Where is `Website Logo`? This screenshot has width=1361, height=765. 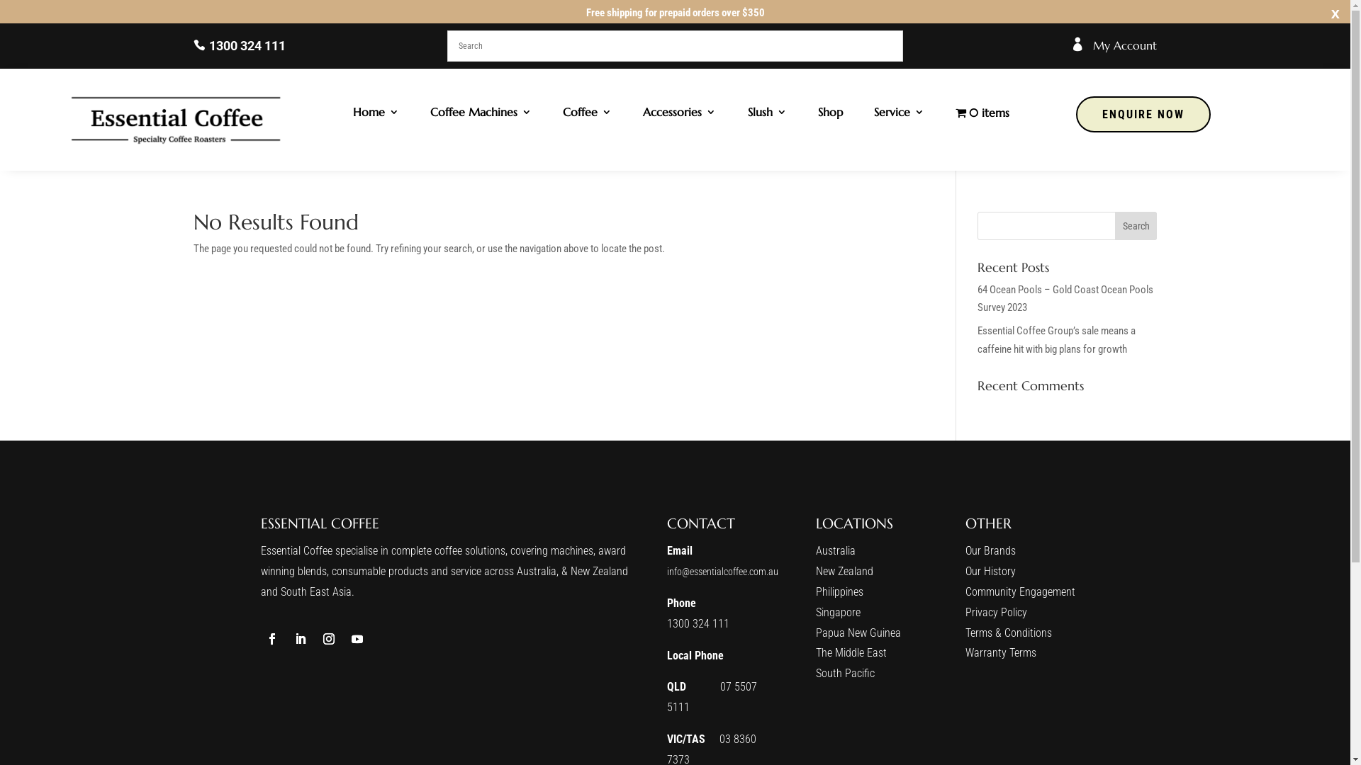
Website Logo is located at coordinates (177, 119).